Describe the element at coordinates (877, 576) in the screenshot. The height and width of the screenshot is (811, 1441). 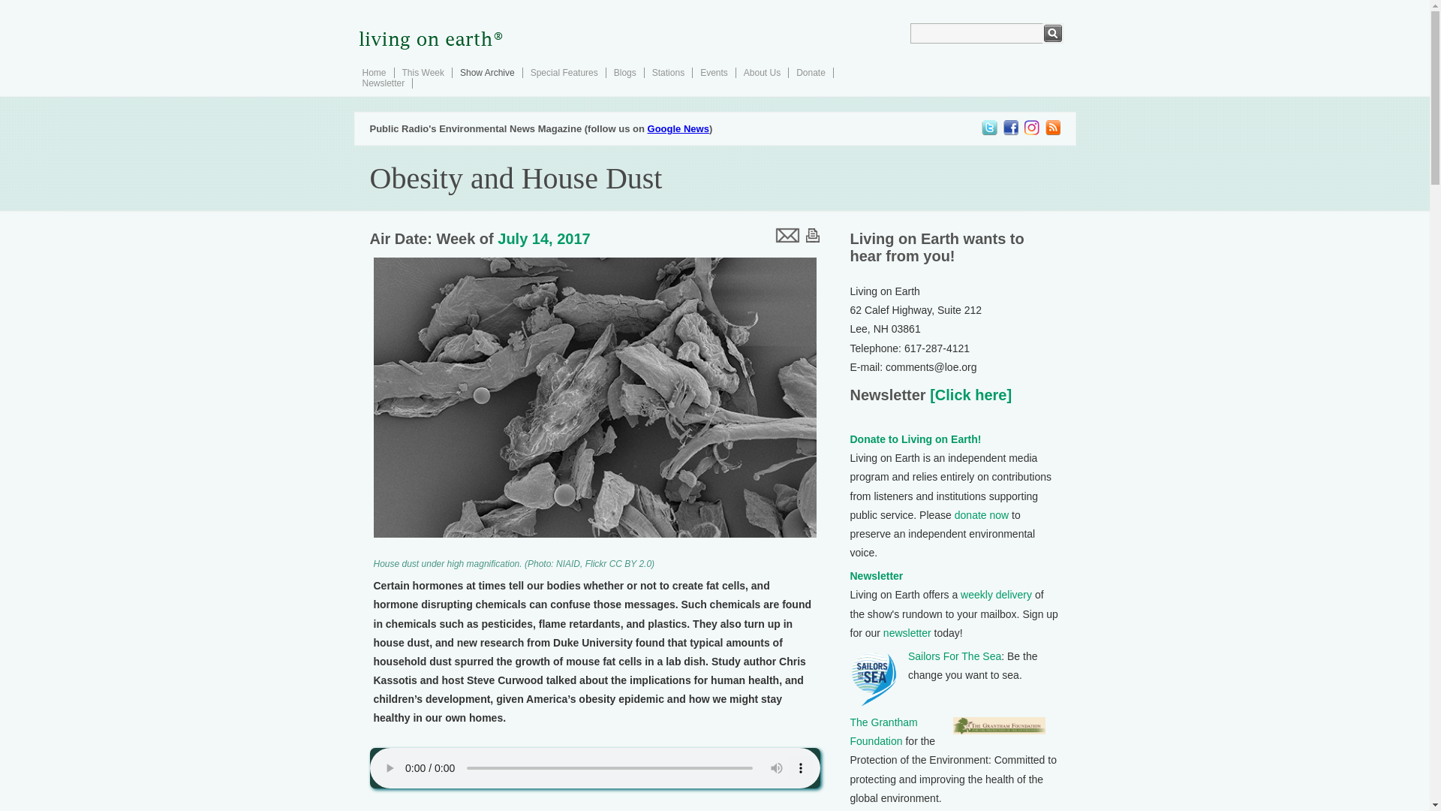
I see `Newsletter` at that location.